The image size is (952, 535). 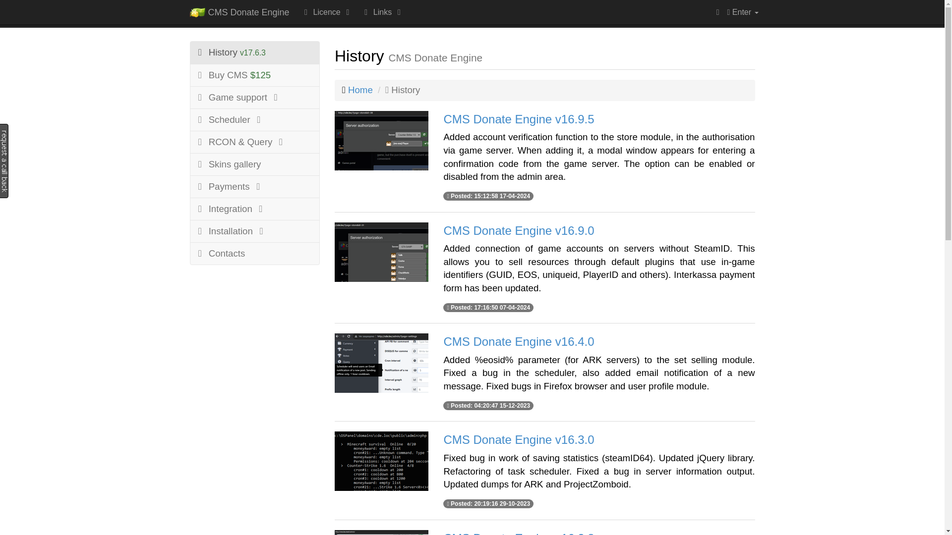 I want to click on Enter, so click(x=743, y=12).